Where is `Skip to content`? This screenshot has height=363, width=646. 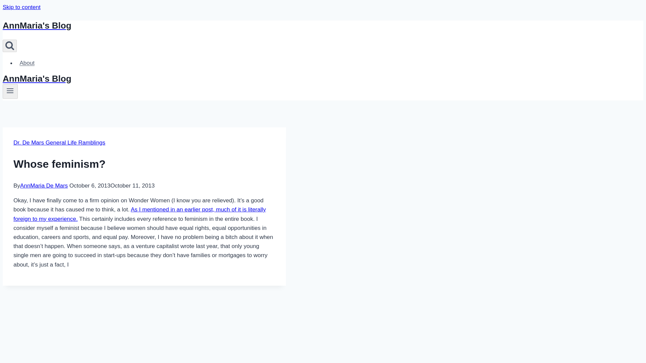
Skip to content is located at coordinates (21, 7).